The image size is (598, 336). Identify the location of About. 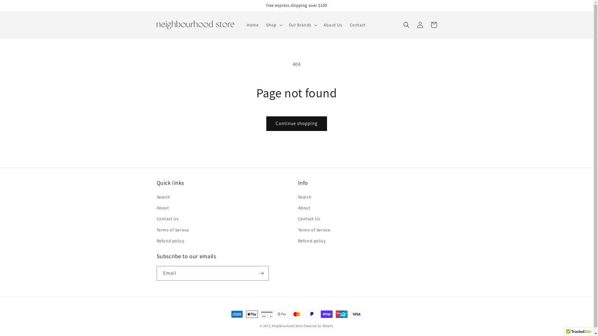
(304, 208).